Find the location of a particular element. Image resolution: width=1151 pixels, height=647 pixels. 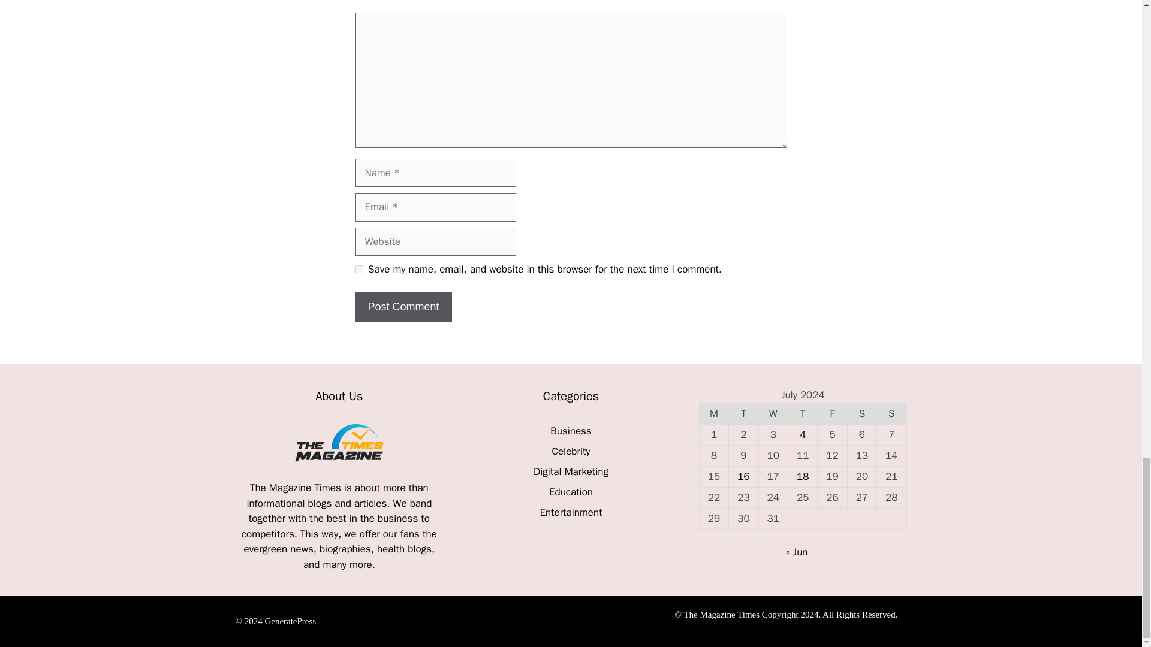

Thursday is located at coordinates (802, 413).